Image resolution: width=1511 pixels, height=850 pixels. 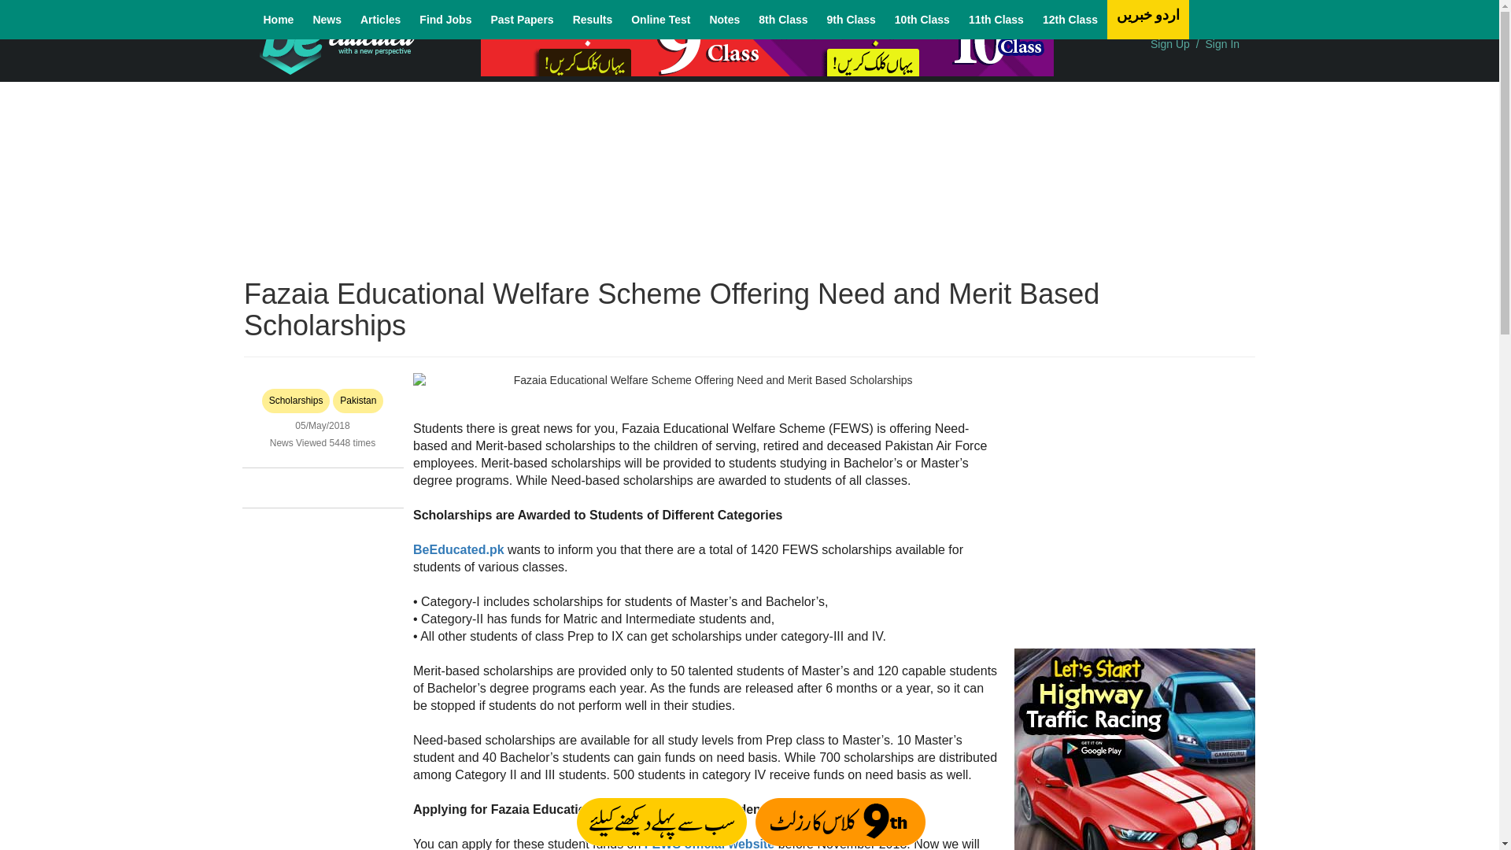 I want to click on Home, so click(x=279, y=19).